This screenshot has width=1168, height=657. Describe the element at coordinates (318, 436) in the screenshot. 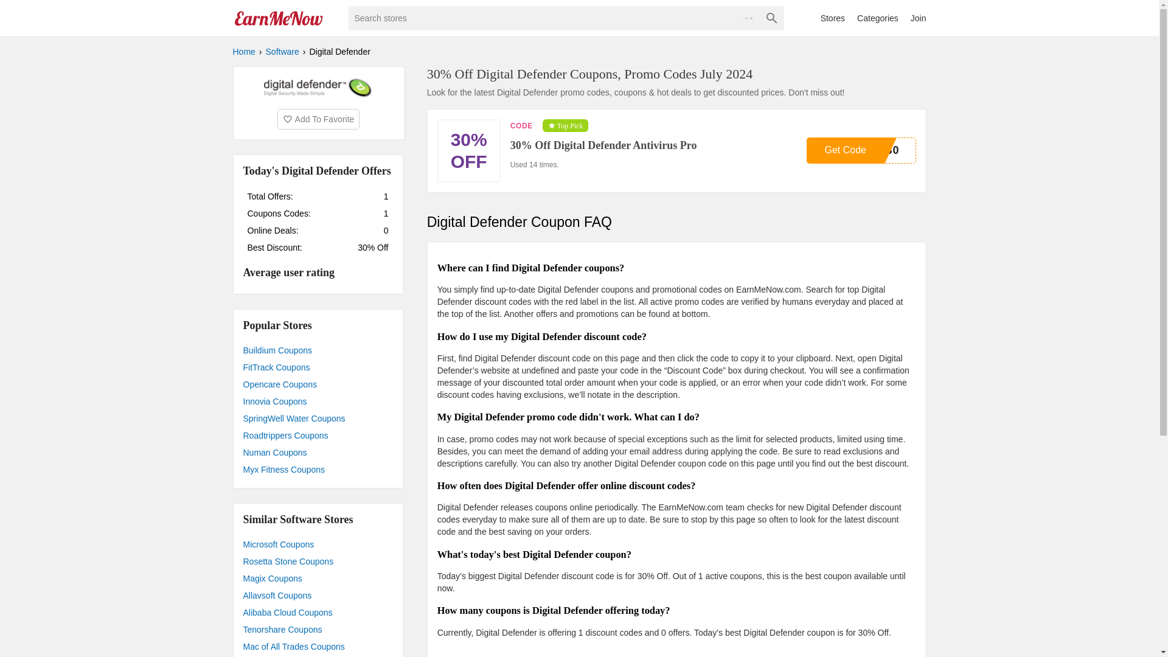

I see `Magix Coupons` at that location.